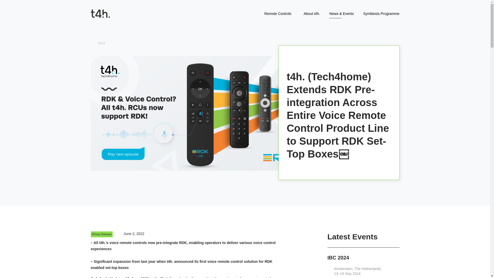 This screenshot has width=494, height=278. What do you see at coordinates (249, 43) in the screenshot?
I see `Back` at bounding box center [249, 43].